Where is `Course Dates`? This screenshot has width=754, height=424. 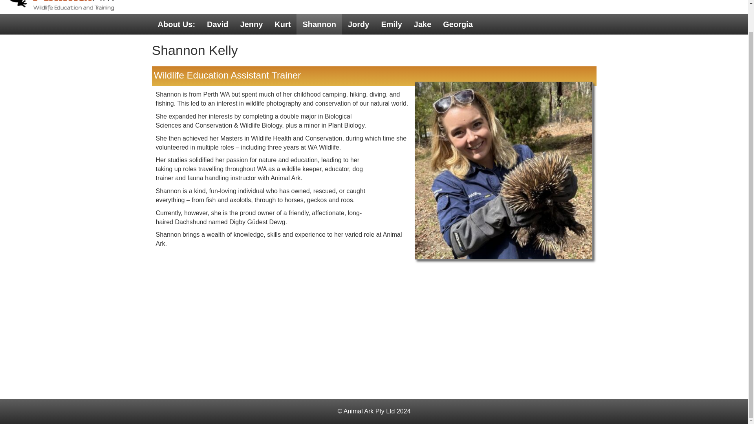 Course Dates is located at coordinates (508, 1).